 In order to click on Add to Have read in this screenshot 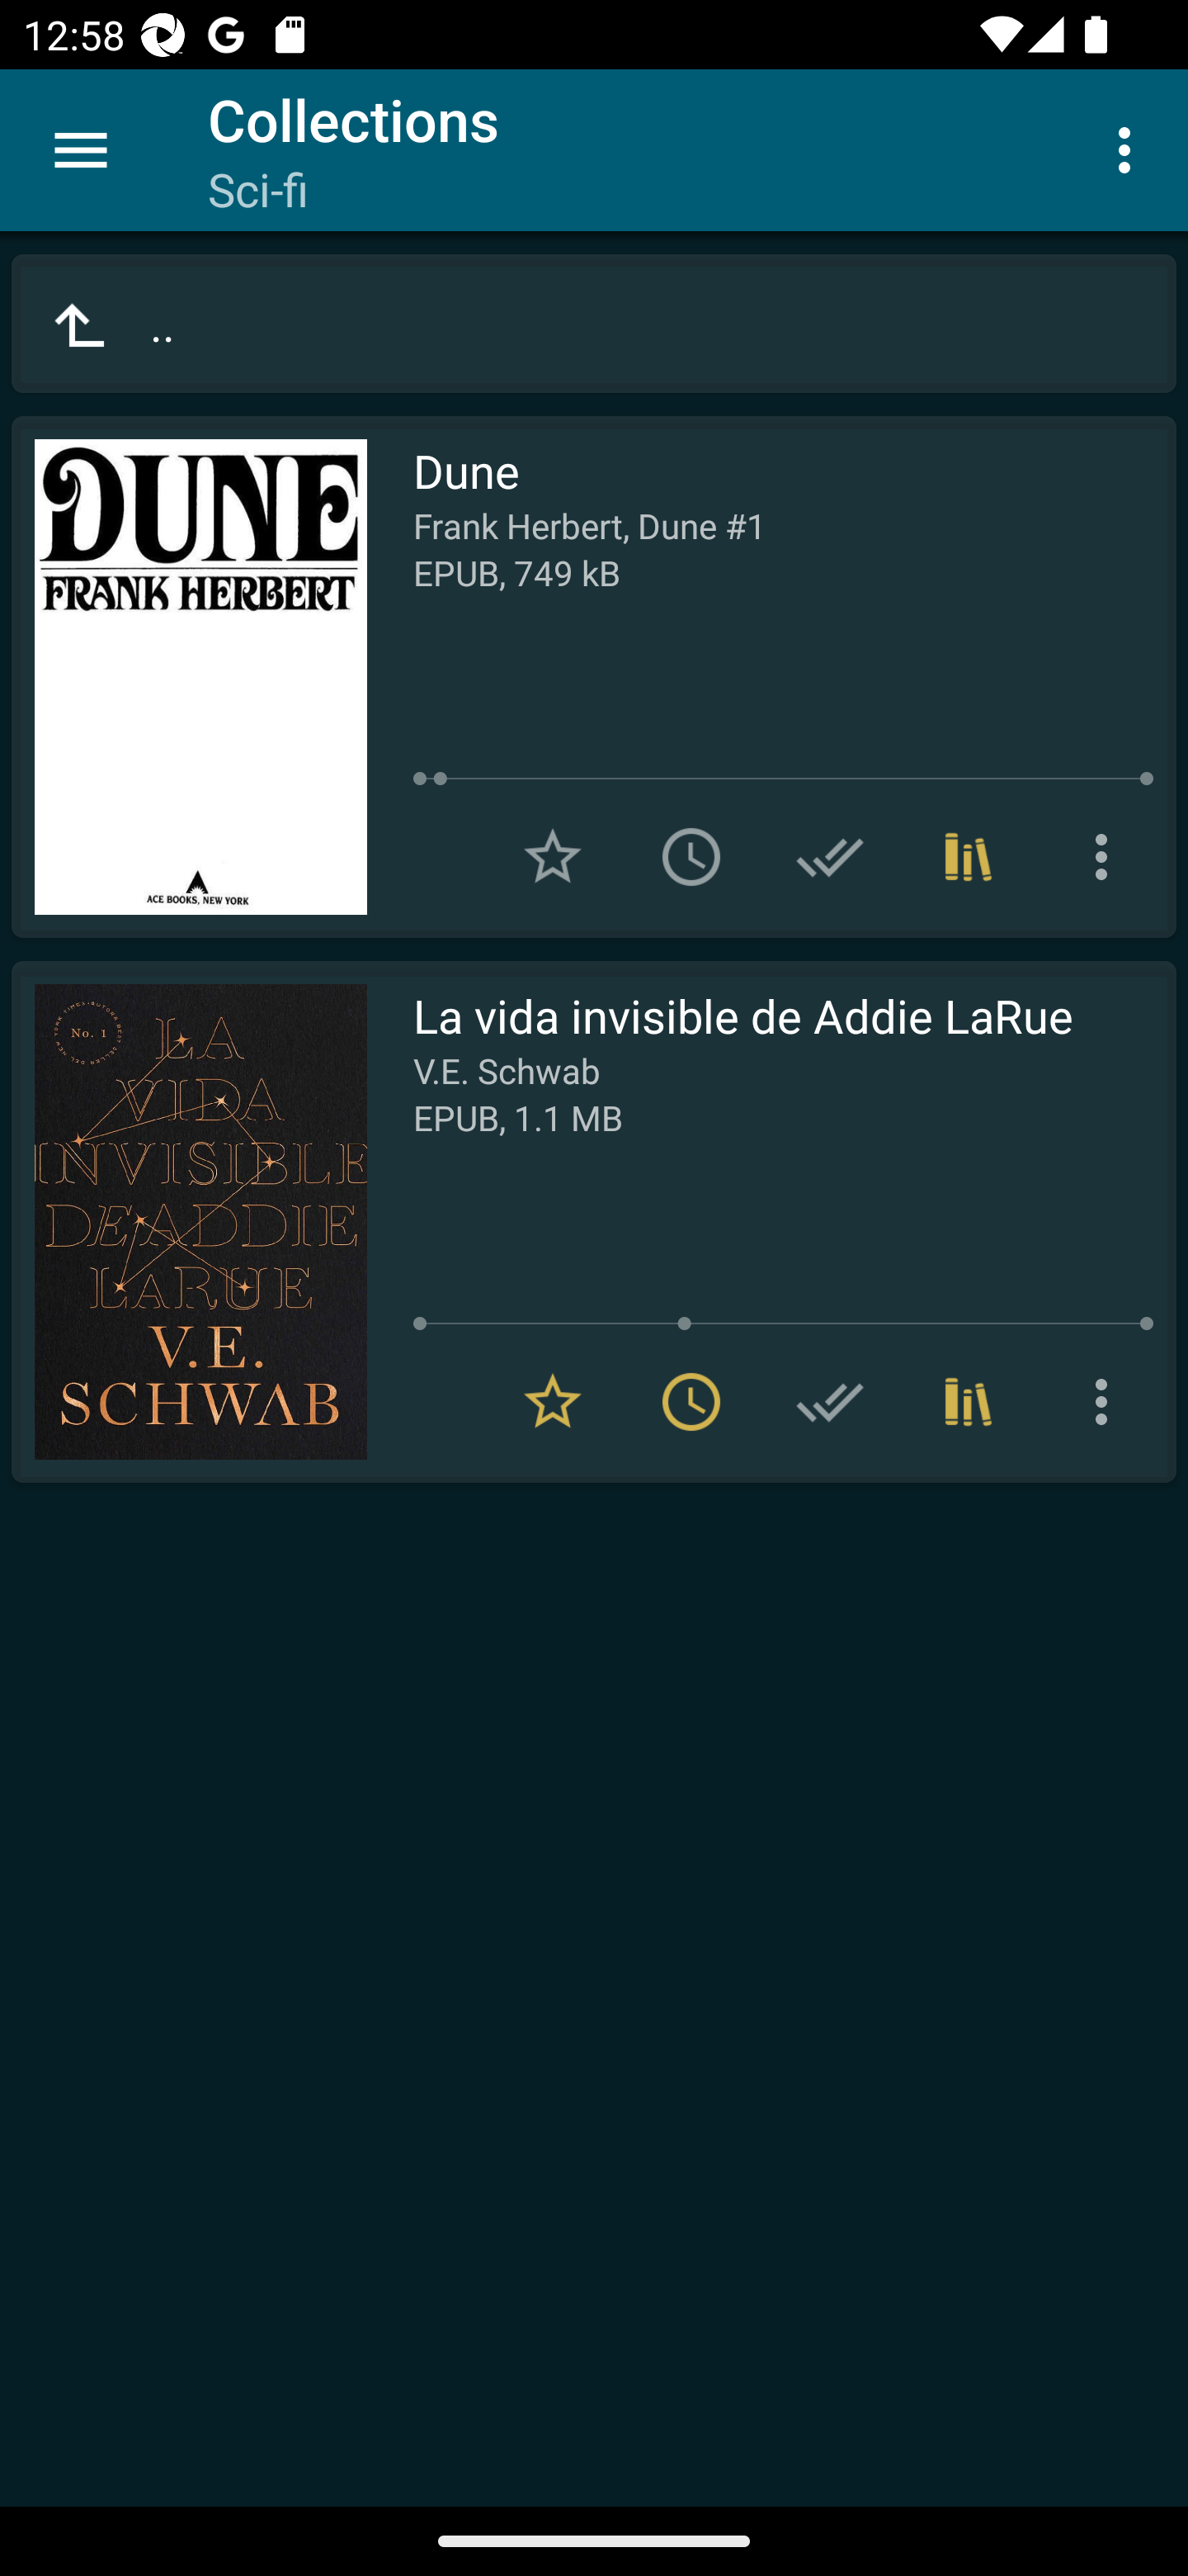, I will do `click(830, 857)`.